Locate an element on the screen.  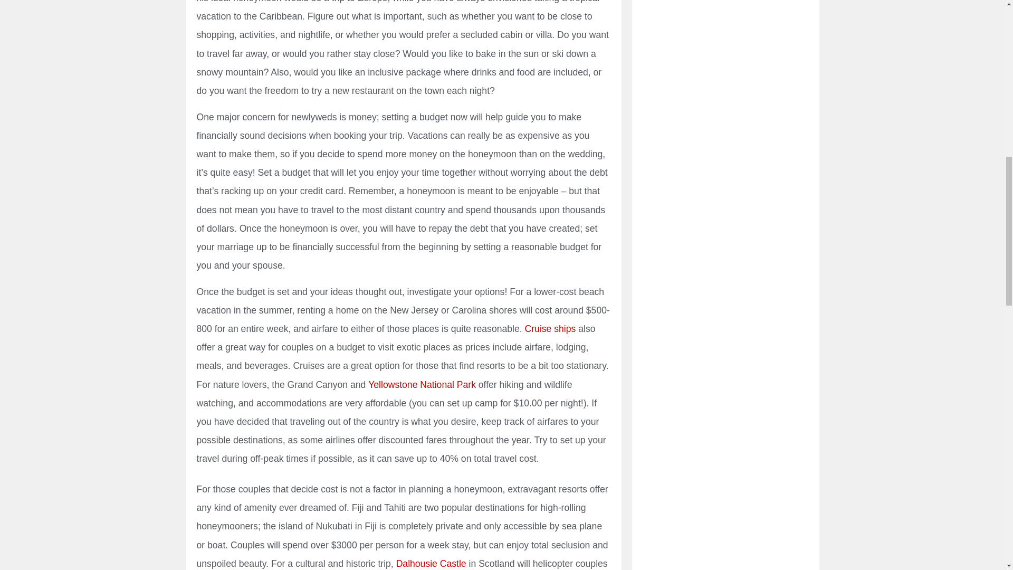
Visiting Yellowstone National Park is located at coordinates (422, 384).